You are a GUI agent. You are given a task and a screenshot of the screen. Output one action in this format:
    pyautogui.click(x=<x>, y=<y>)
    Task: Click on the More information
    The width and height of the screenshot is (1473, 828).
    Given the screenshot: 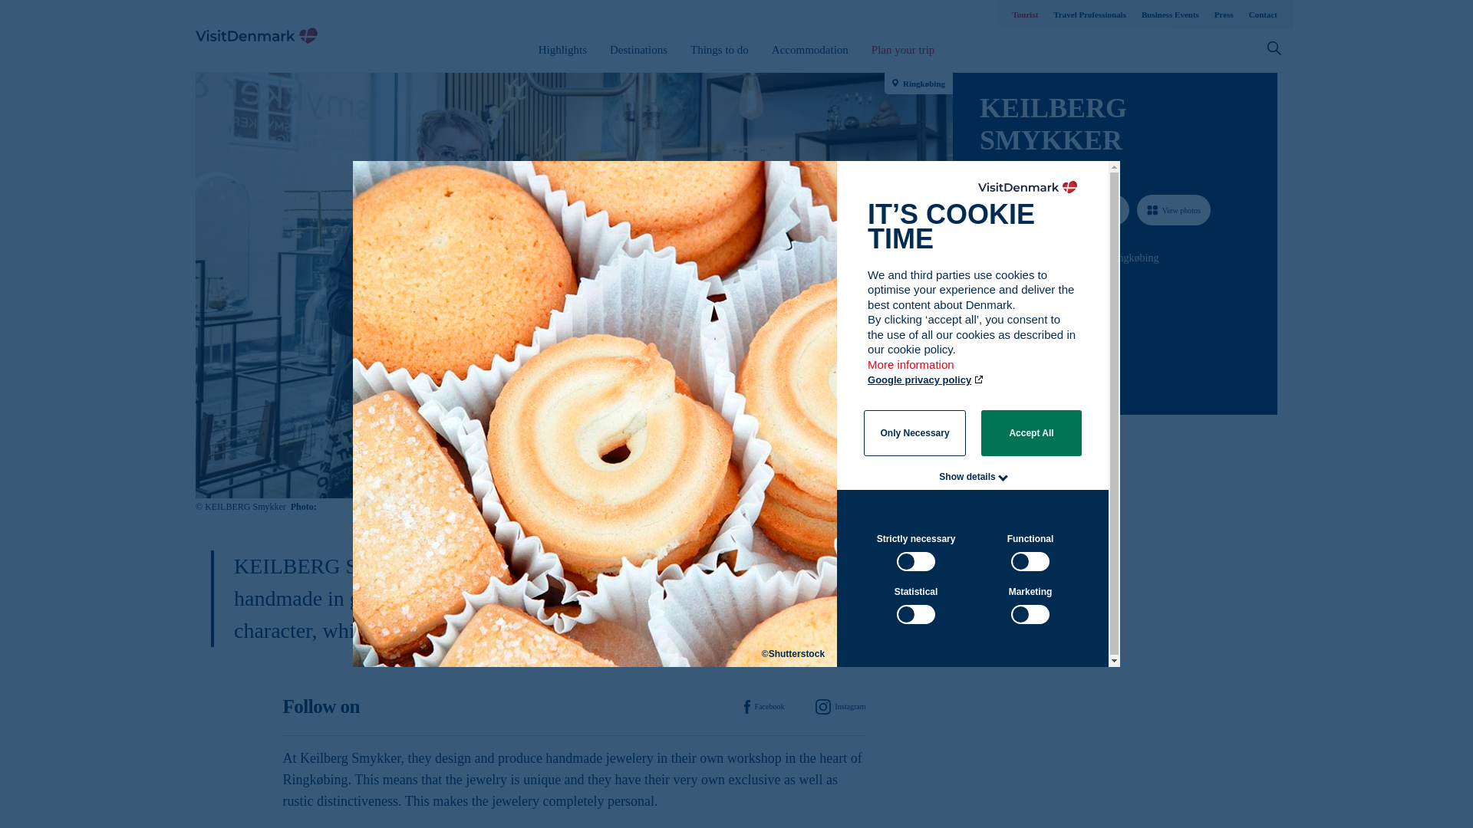 What is the action you would take?
    pyautogui.click(x=911, y=372)
    